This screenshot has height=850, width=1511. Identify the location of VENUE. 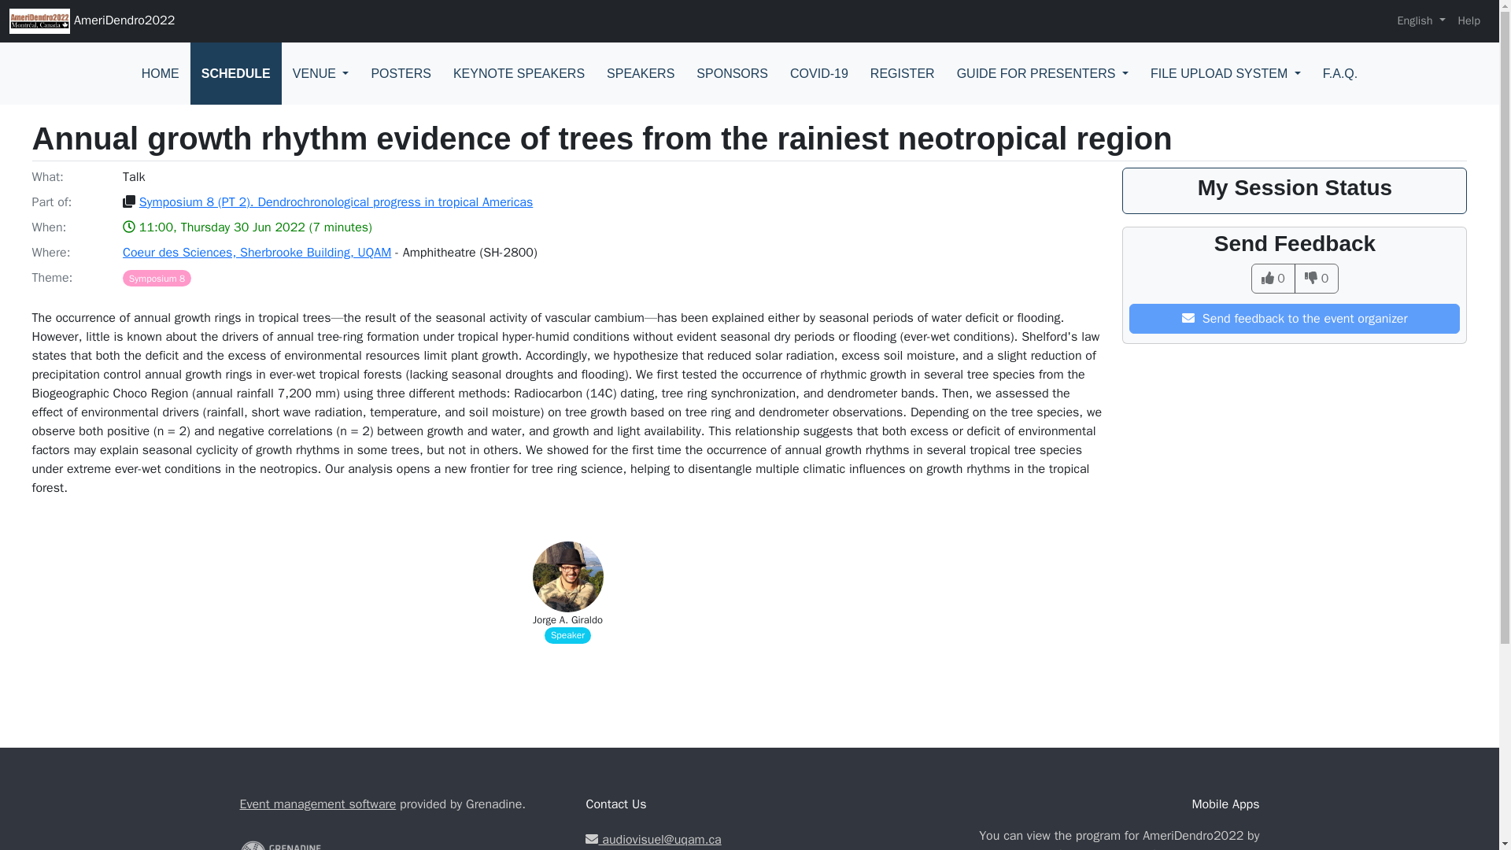
(321, 73).